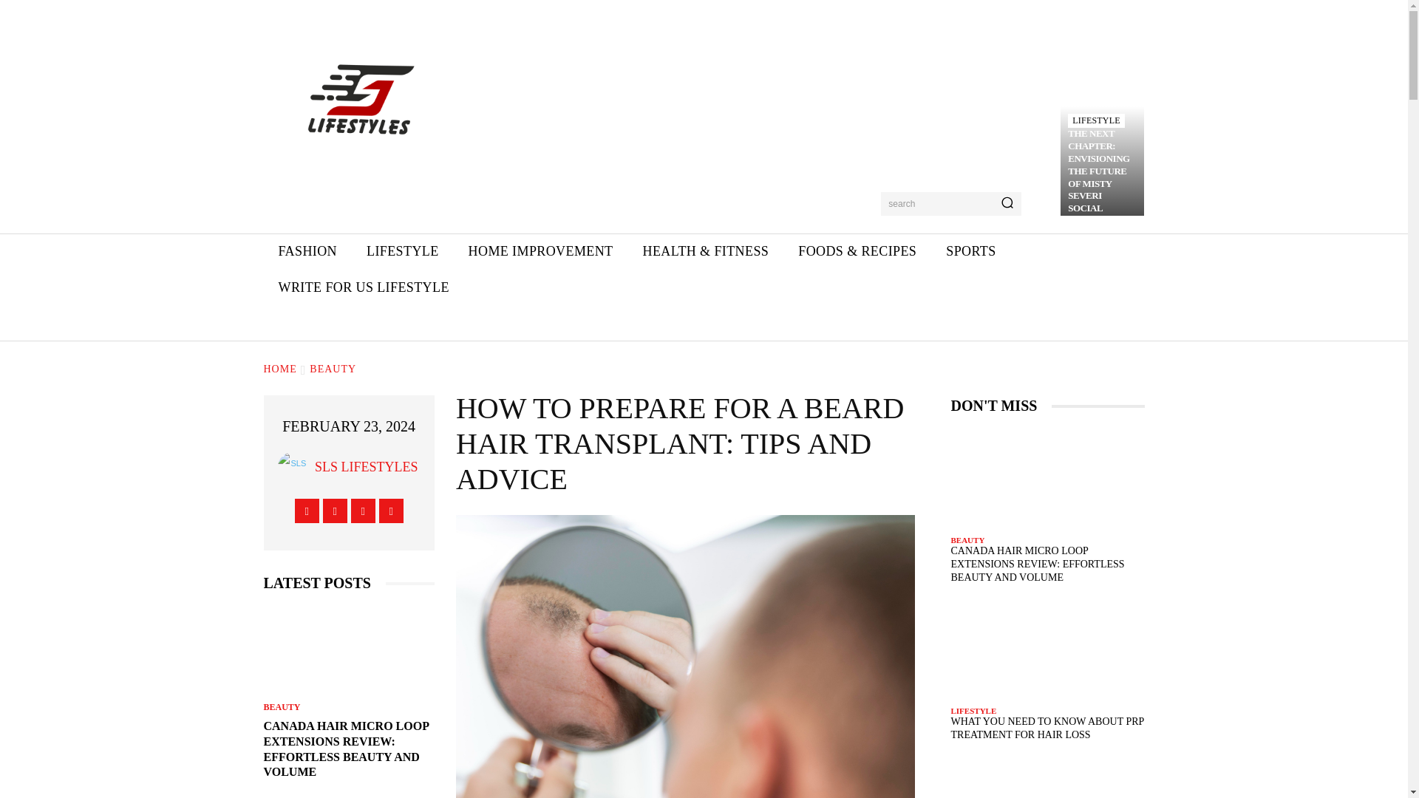  I want to click on BEAUTY, so click(333, 369).